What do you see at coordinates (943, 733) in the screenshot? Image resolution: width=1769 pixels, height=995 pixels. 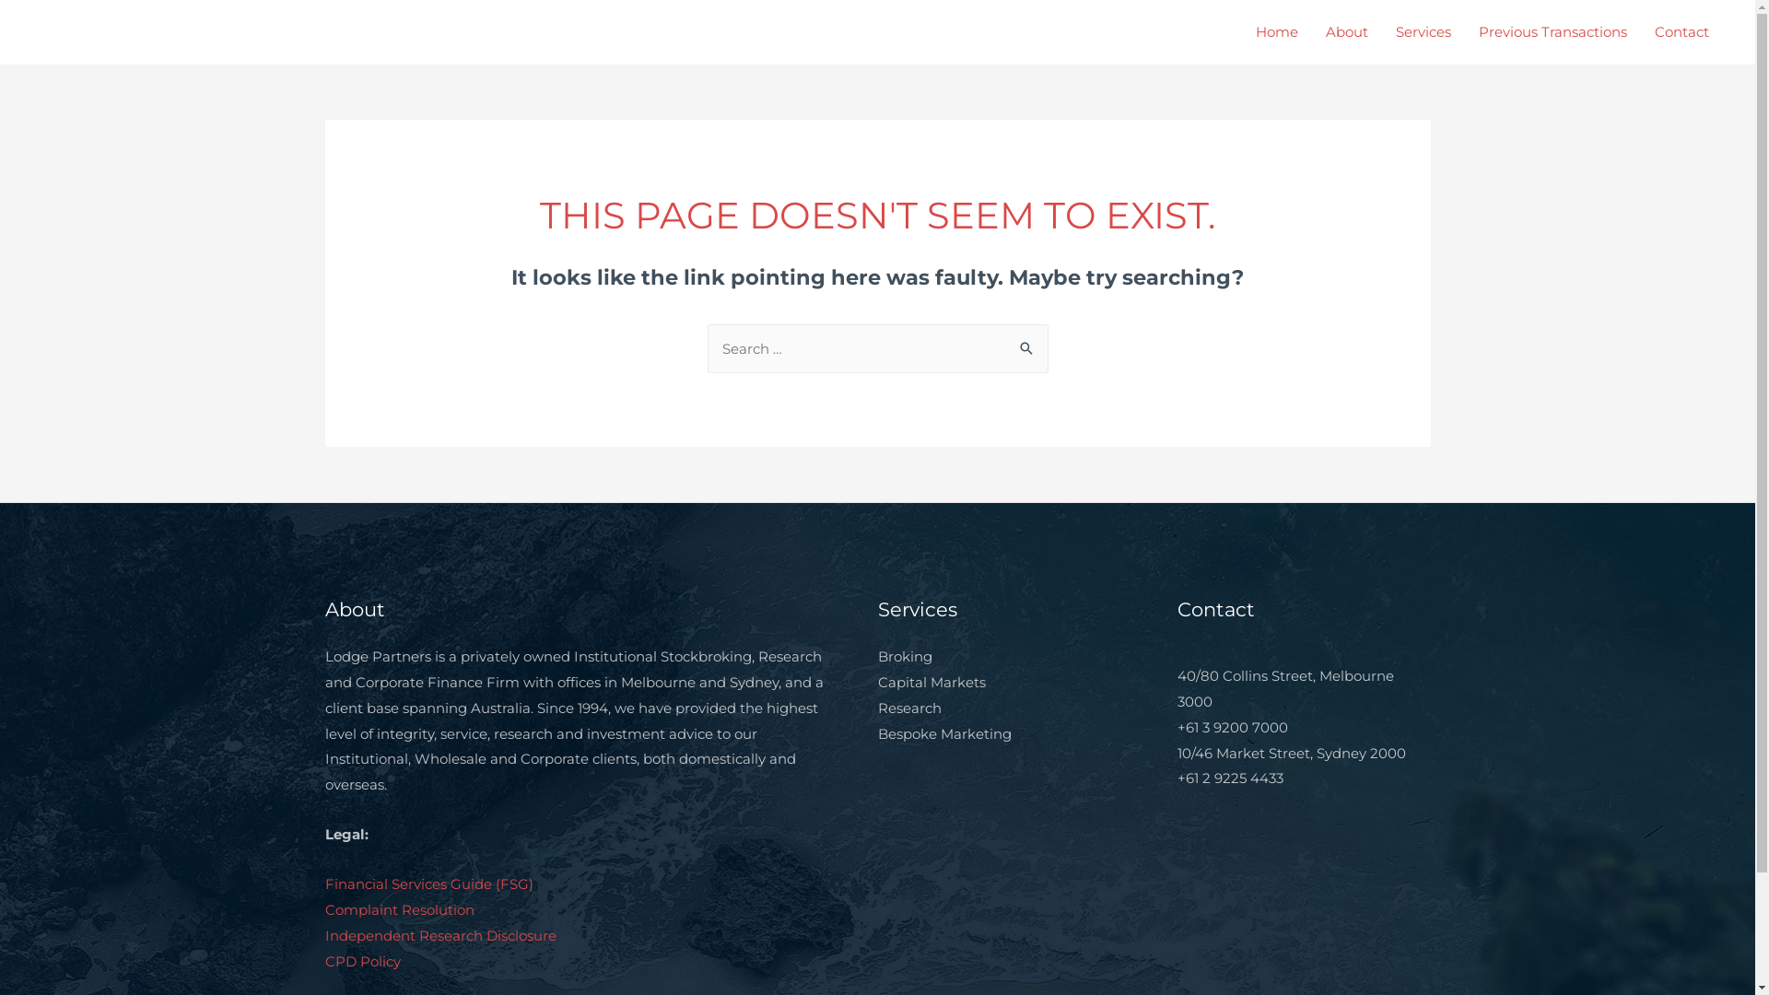 I see `Bespoke Marketing` at bounding box center [943, 733].